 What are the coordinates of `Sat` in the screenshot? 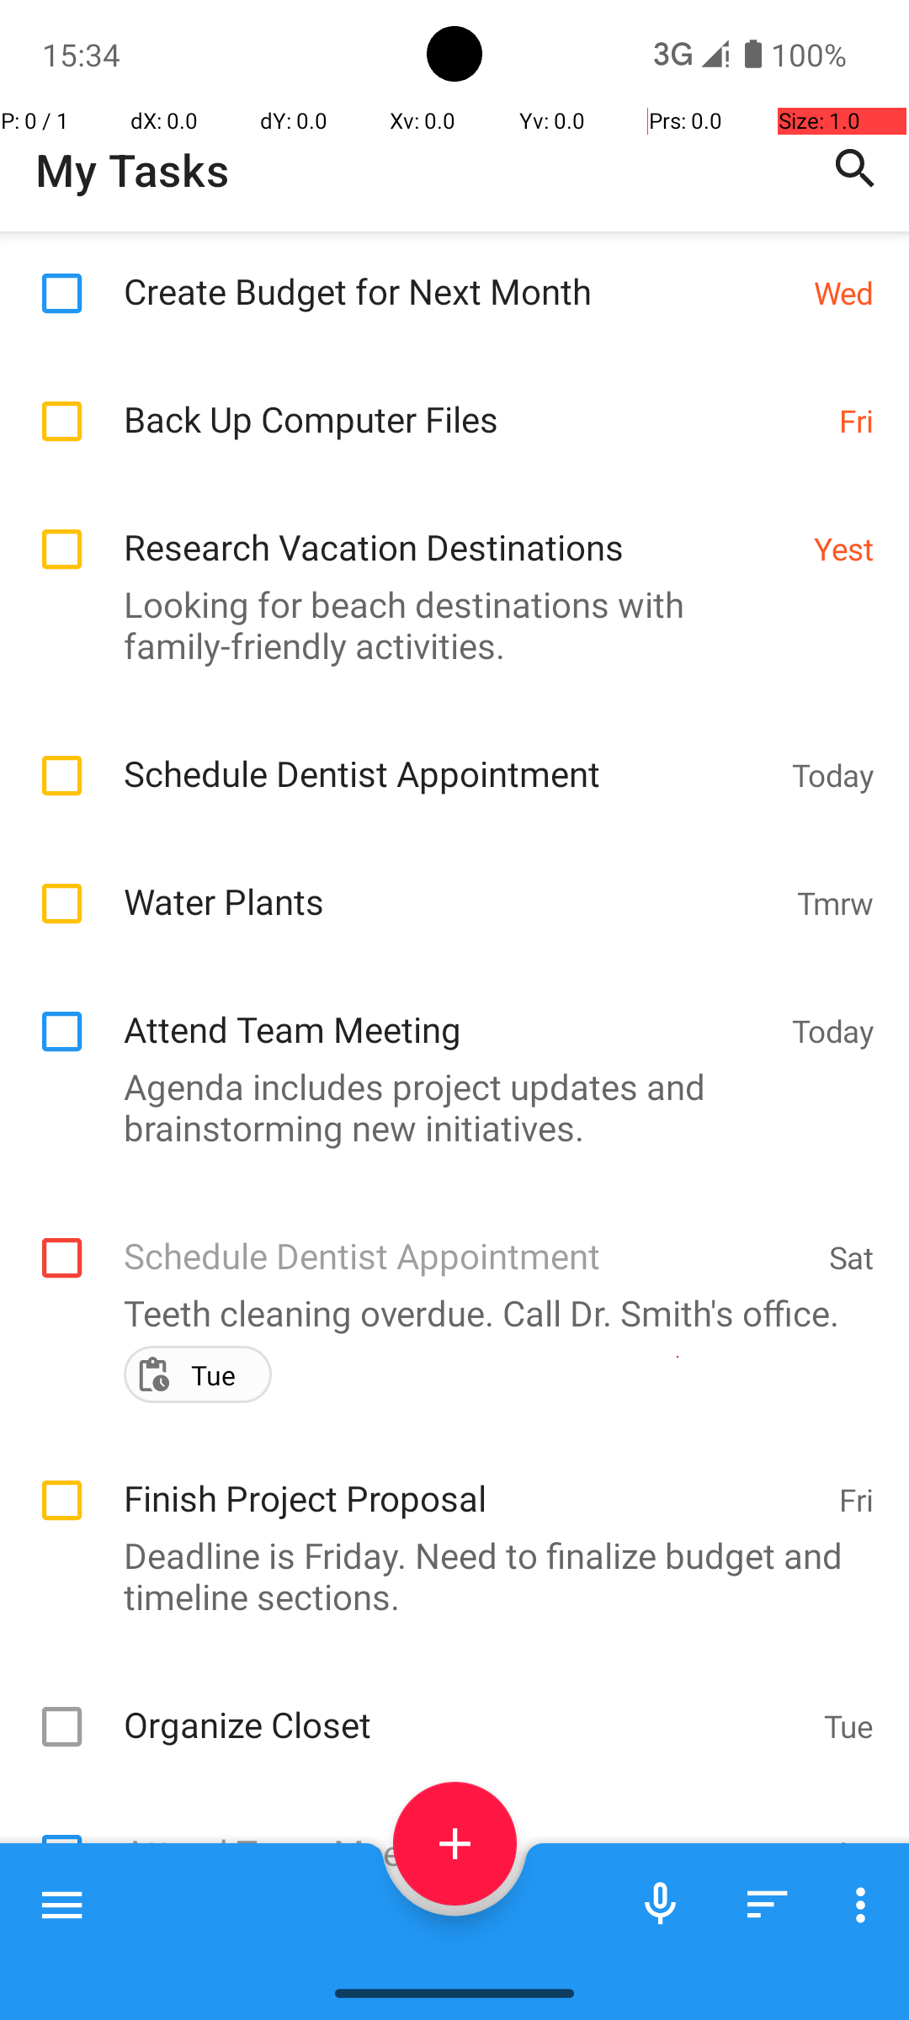 It's located at (852, 1257).